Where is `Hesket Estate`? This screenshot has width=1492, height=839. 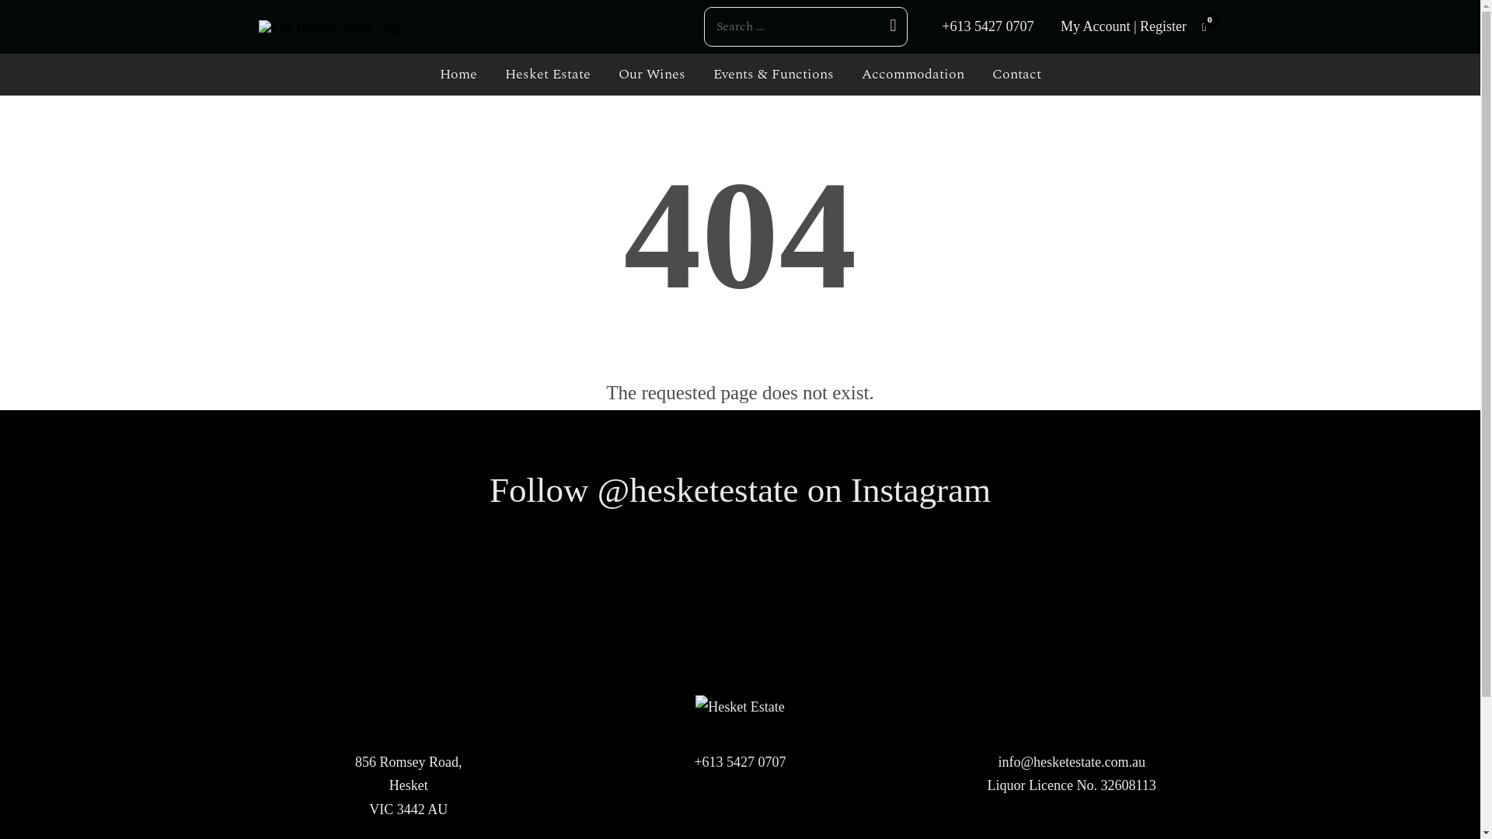
Hesket Estate is located at coordinates (548, 75).